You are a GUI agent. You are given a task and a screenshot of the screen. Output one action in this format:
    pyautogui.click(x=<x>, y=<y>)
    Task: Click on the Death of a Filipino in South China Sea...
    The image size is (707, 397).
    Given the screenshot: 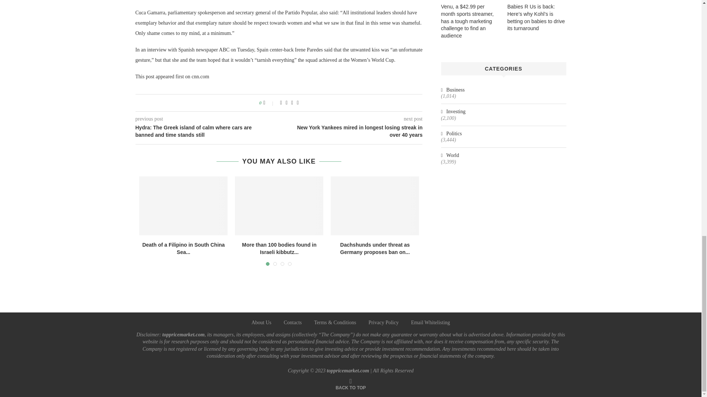 What is the action you would take?
    pyautogui.click(x=183, y=248)
    